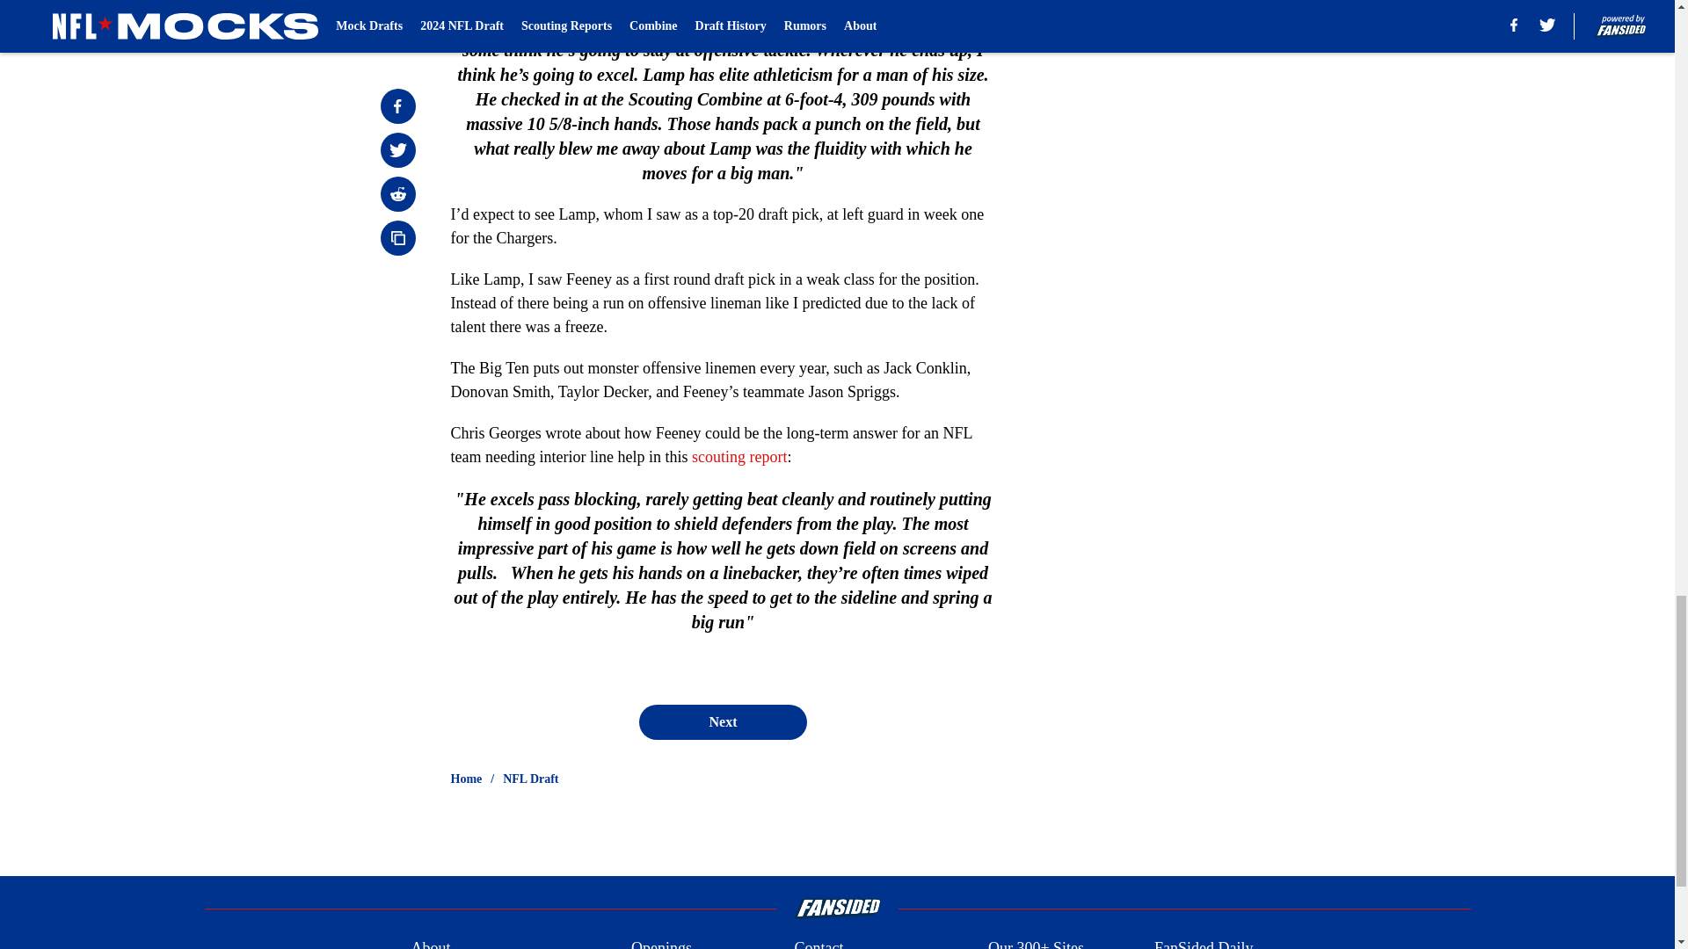  I want to click on Contact, so click(818, 942).